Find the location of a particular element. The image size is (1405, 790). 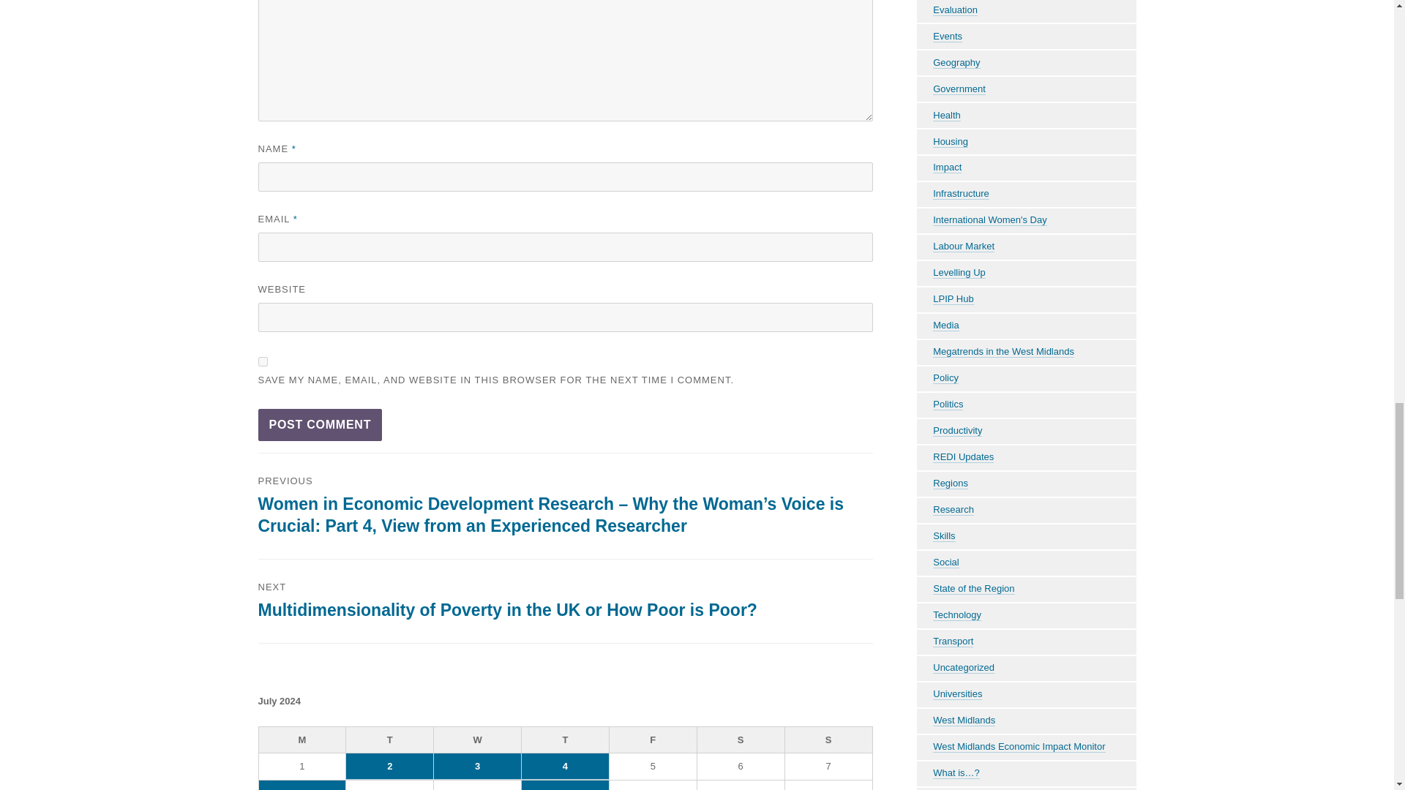

2 is located at coordinates (389, 767).